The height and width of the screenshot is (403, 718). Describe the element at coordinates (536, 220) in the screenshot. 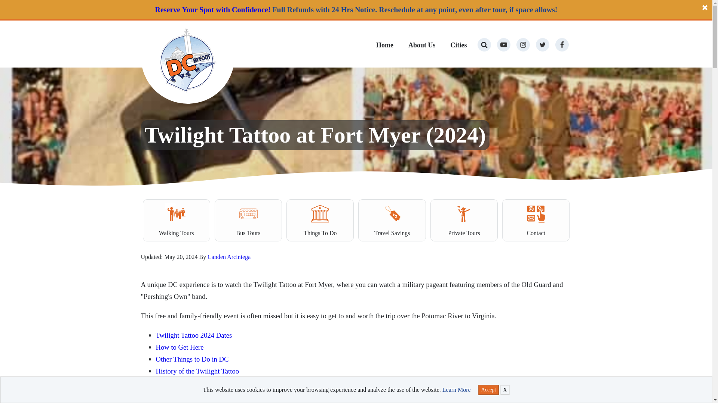

I see `Contact` at that location.